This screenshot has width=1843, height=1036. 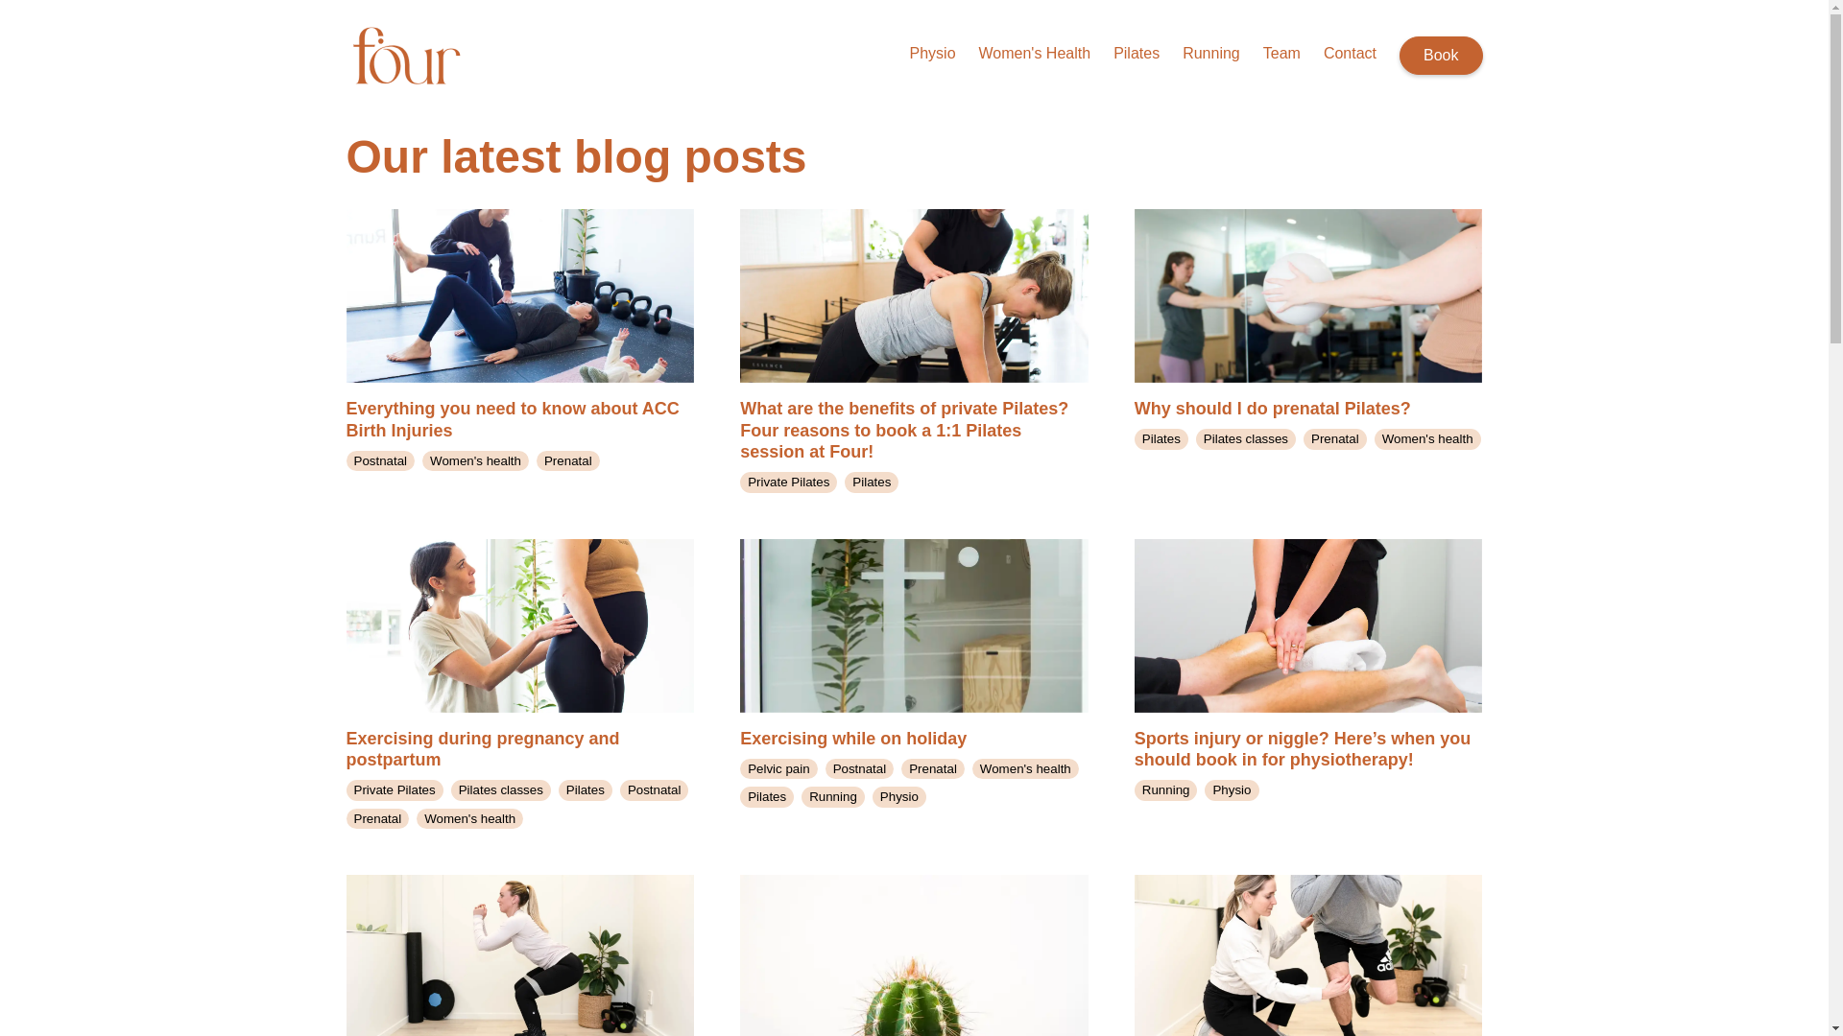 I want to click on Women's health, so click(x=1428, y=438).